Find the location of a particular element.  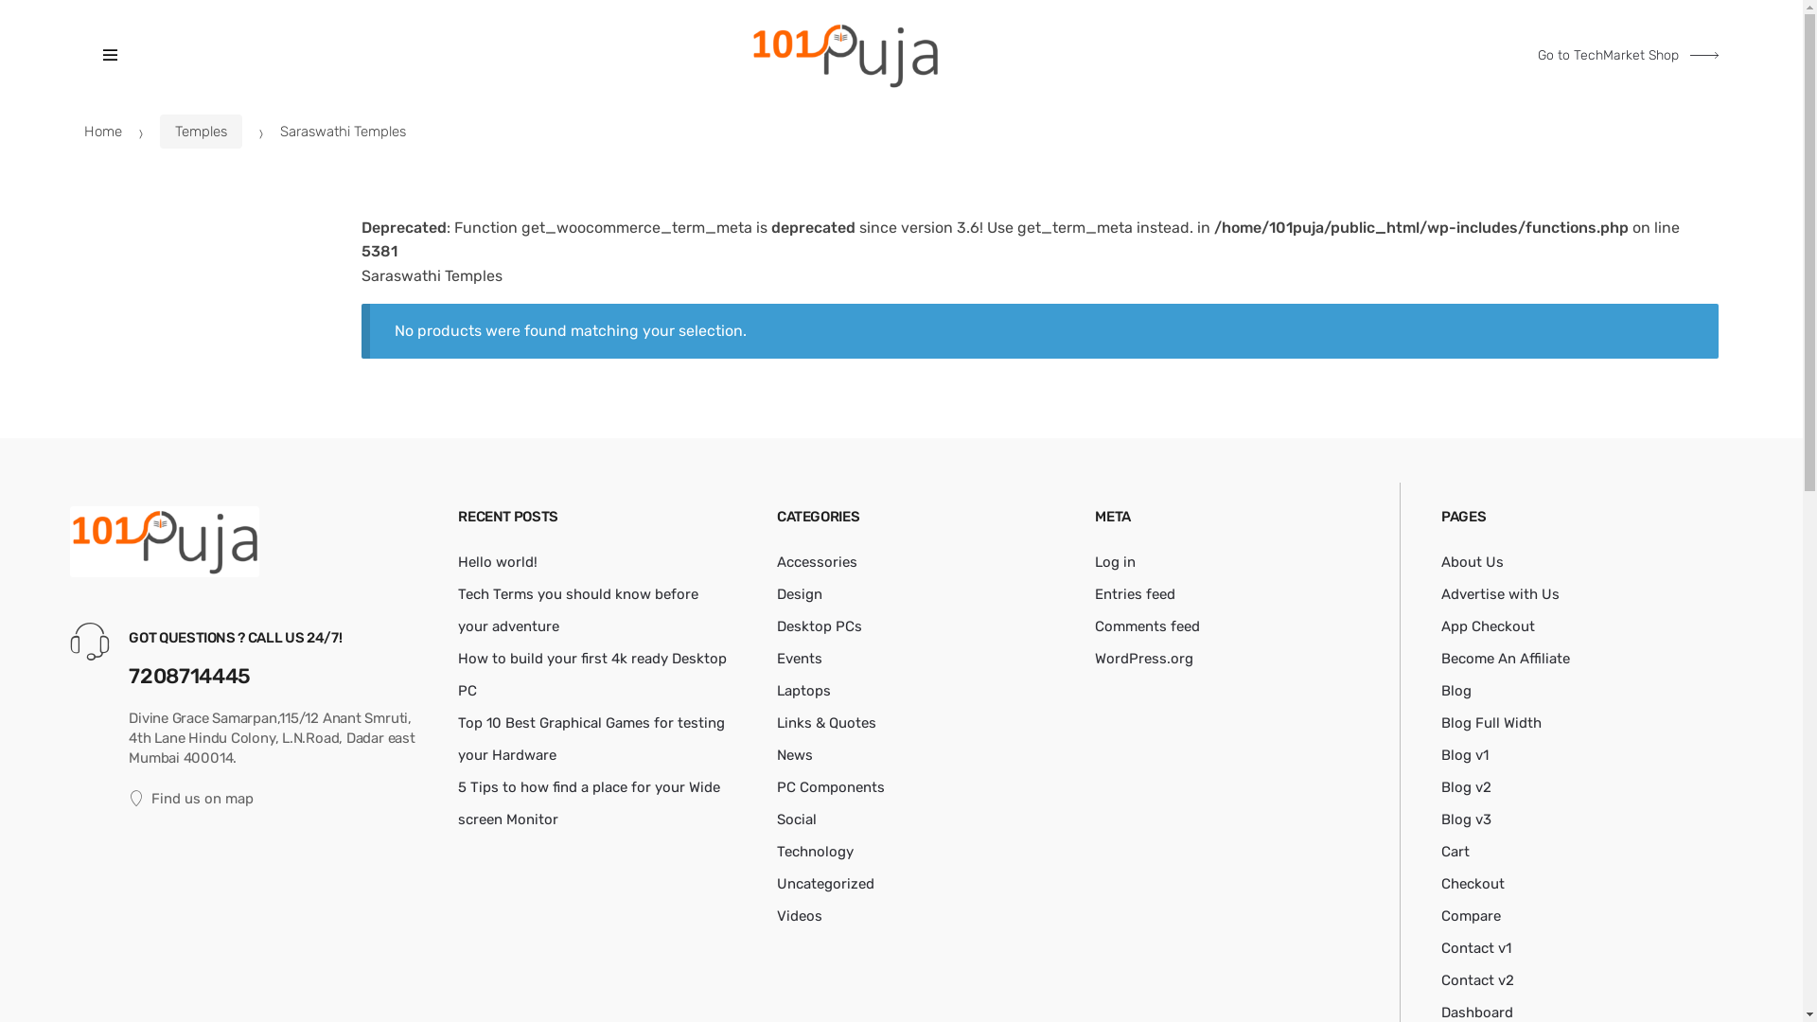

Blog v3 is located at coordinates (1467, 819).